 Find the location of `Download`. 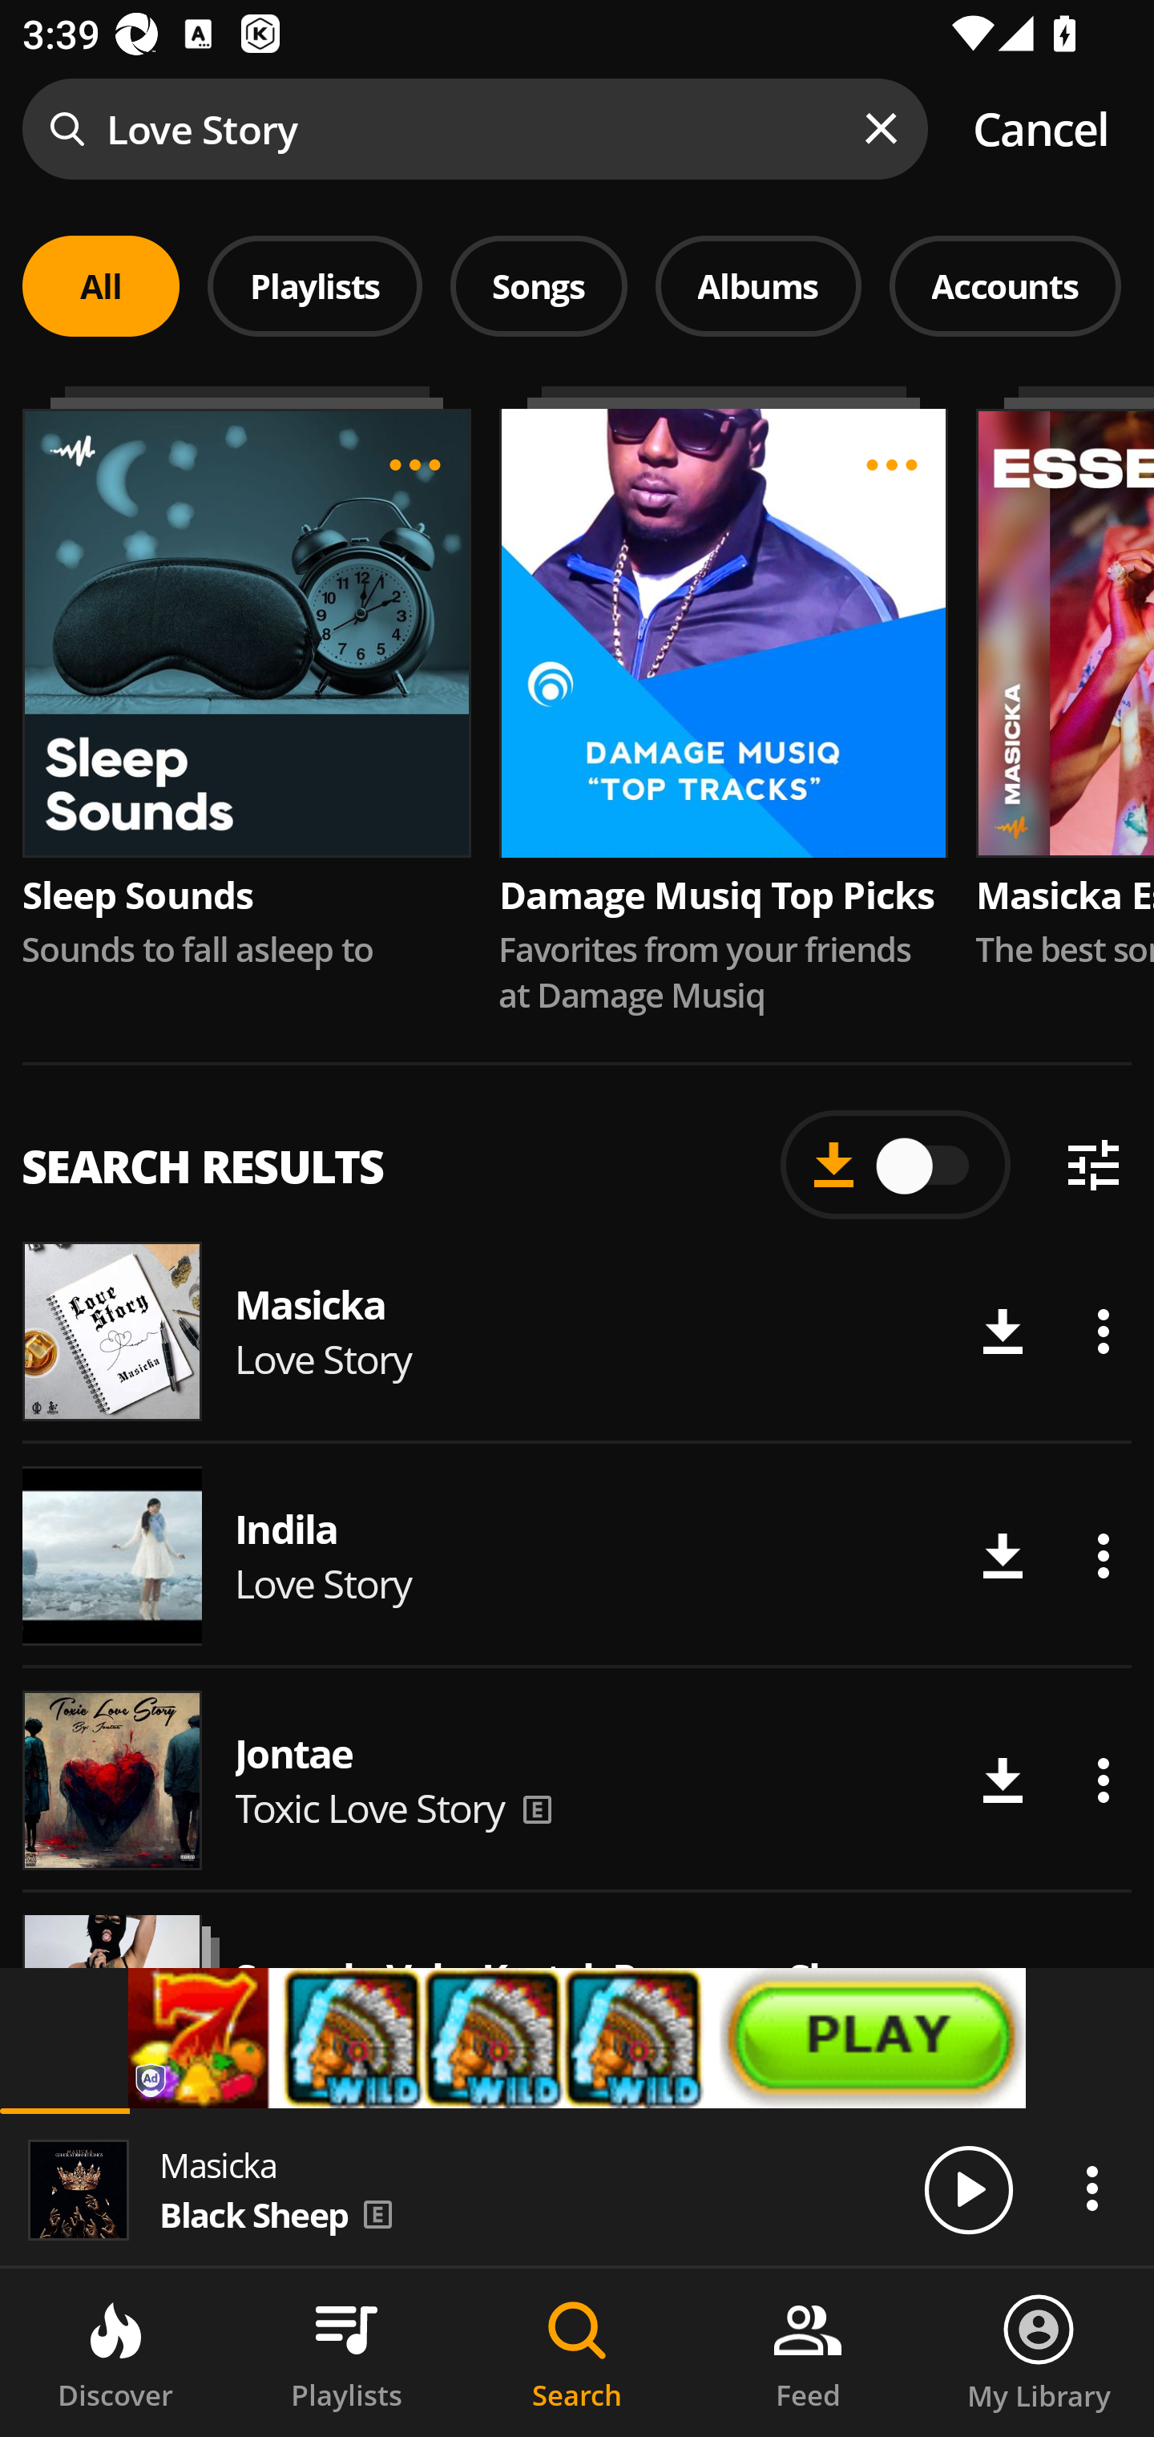

Download is located at coordinates (1002, 1780).